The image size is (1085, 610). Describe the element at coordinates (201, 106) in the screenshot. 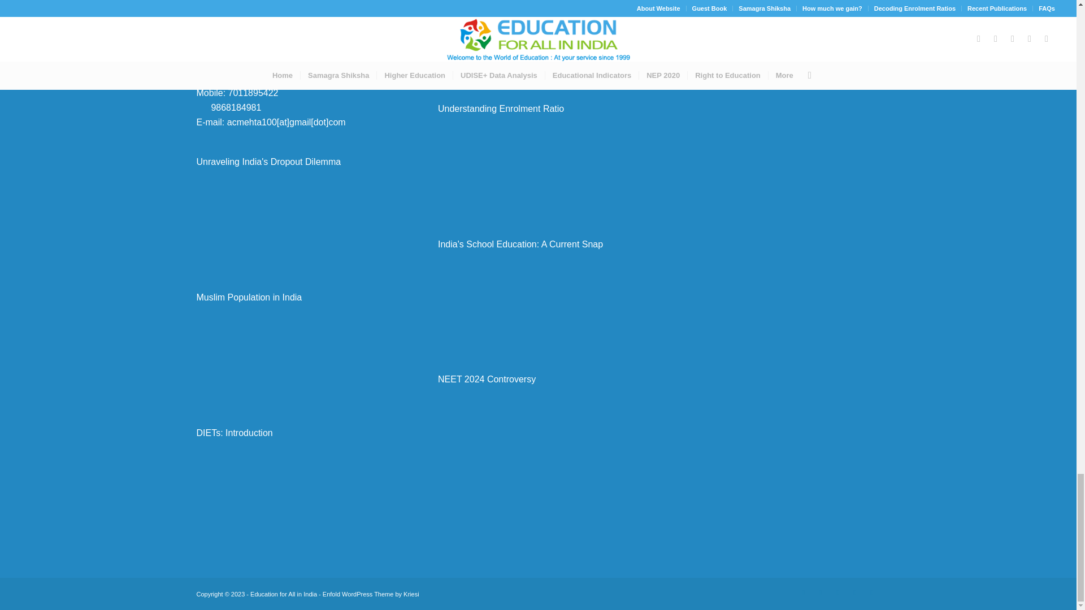

I see `whatsapp logo` at that location.